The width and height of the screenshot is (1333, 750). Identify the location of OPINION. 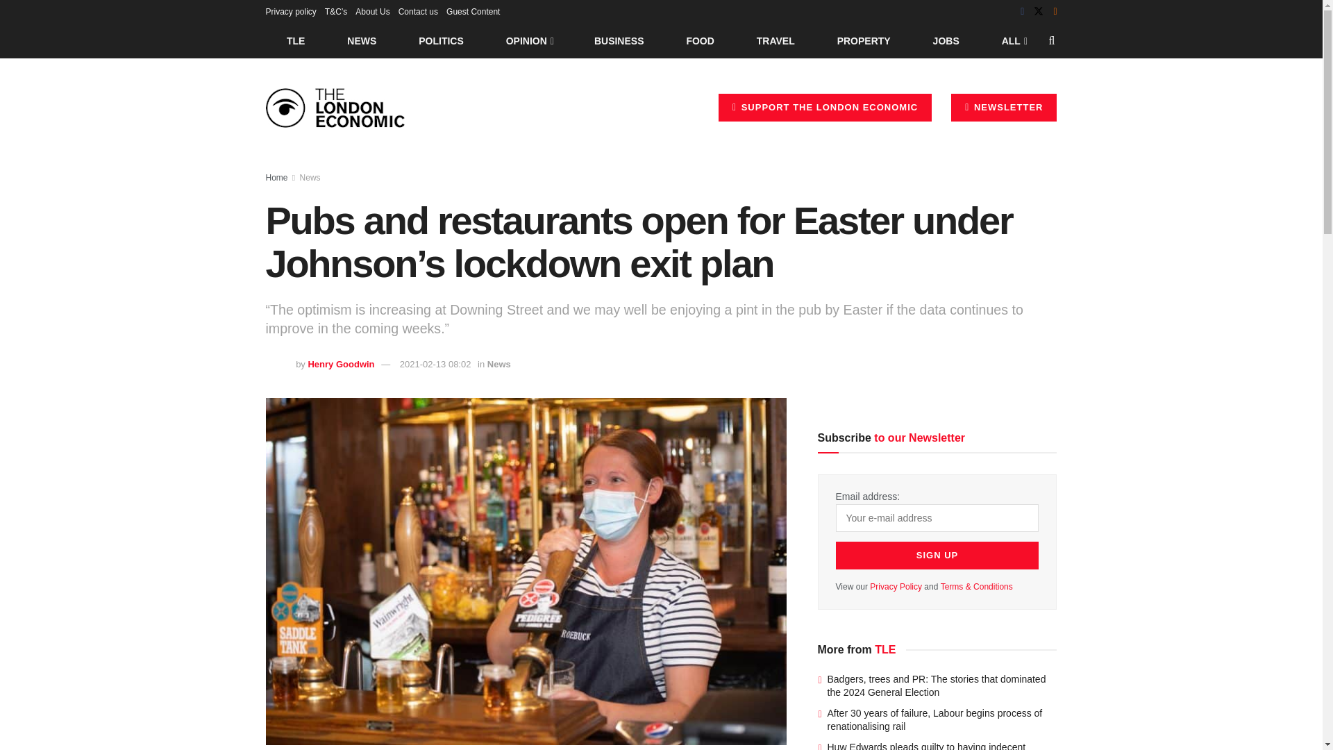
(529, 40).